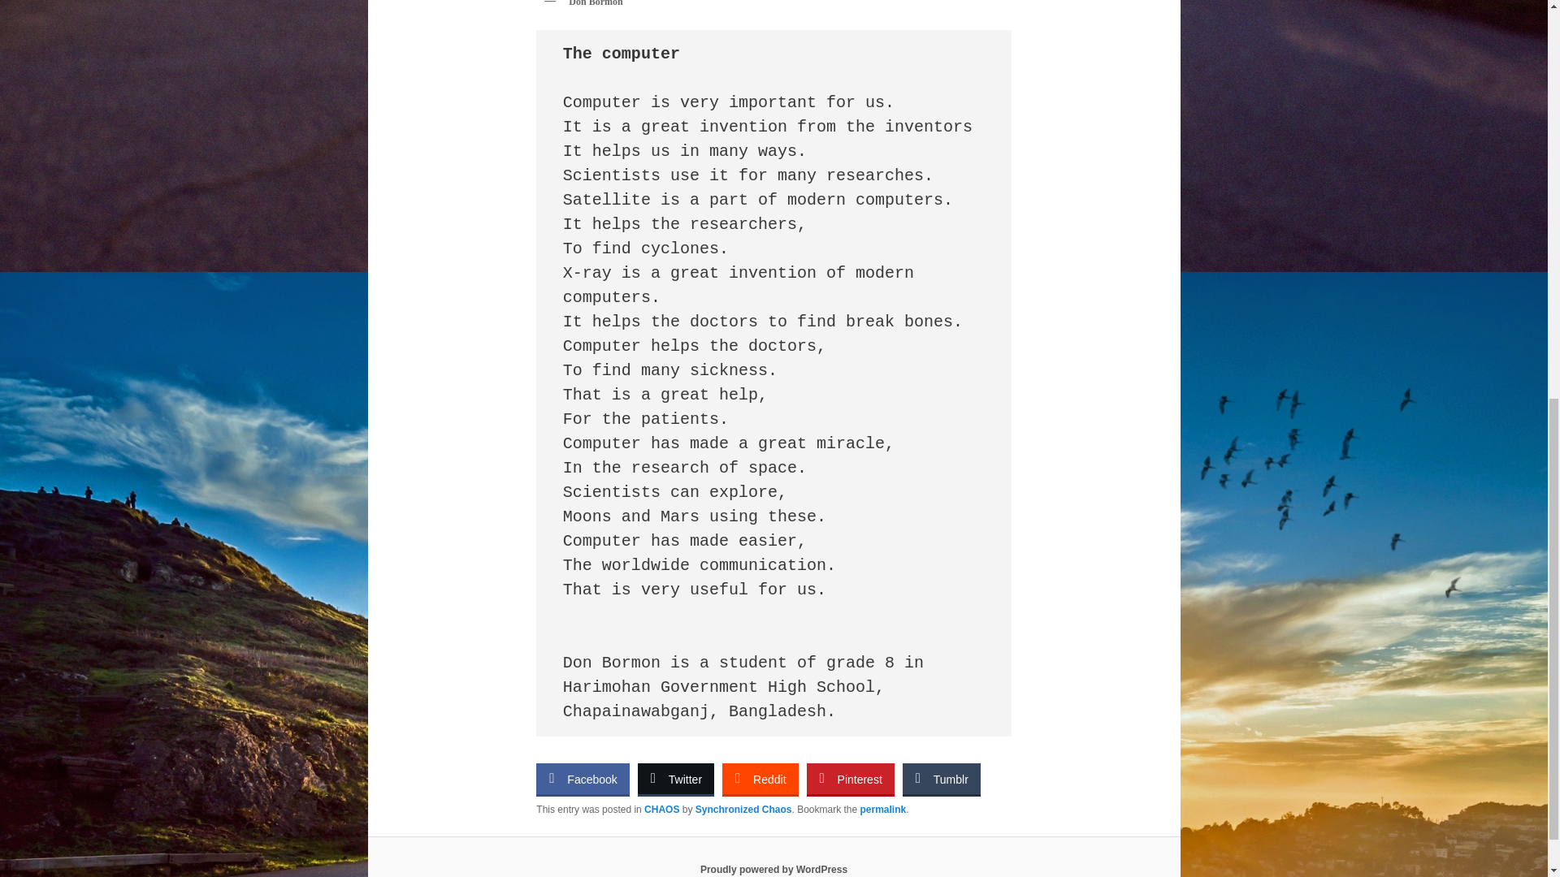 The height and width of the screenshot is (877, 1560). I want to click on Twitter, so click(676, 778).